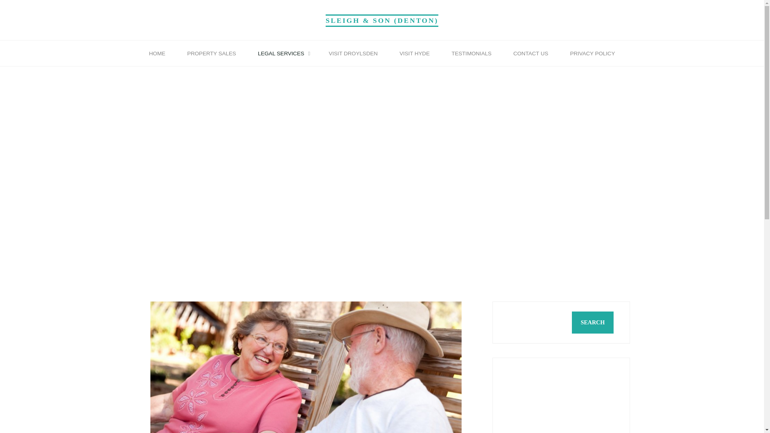  What do you see at coordinates (592, 322) in the screenshot?
I see `SEARCH` at bounding box center [592, 322].